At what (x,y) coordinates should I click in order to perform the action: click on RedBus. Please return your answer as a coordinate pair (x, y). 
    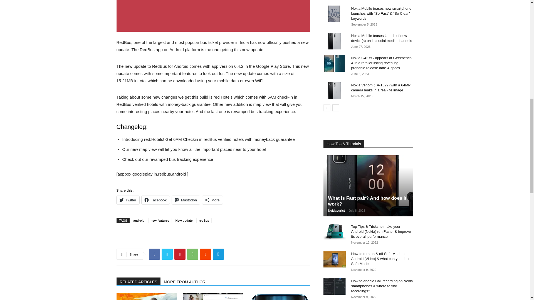
    Looking at the image, I should click on (213, 16).